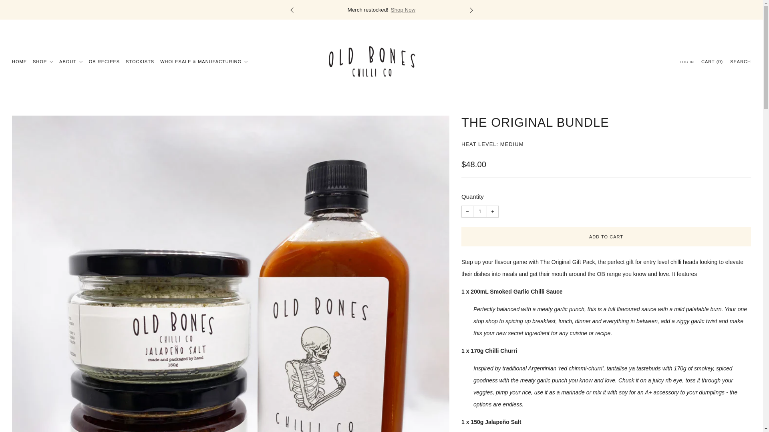 Image resolution: width=769 pixels, height=432 pixels. What do you see at coordinates (71, 62) in the screenshot?
I see `ABOUT` at bounding box center [71, 62].